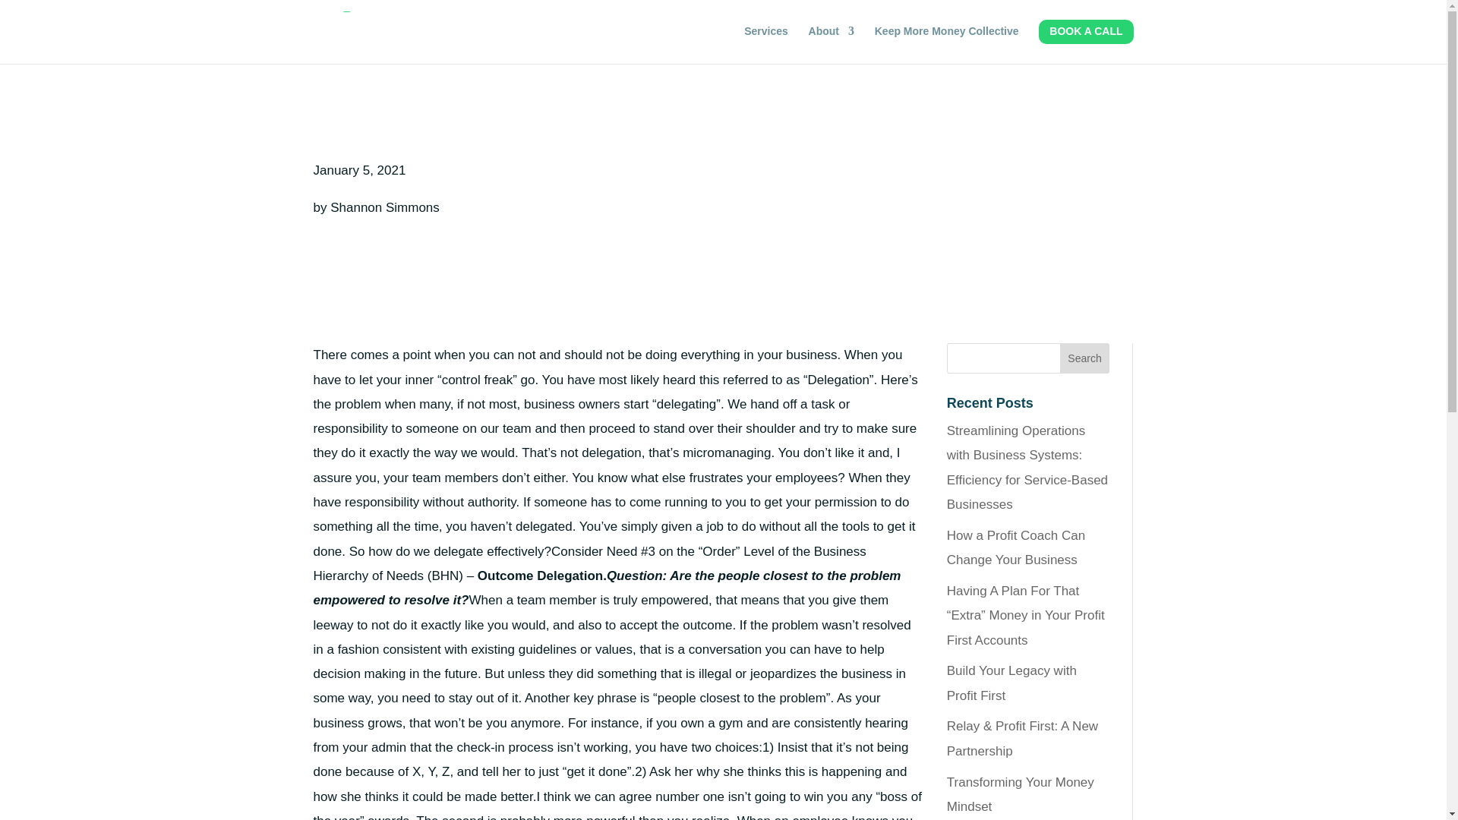 The width and height of the screenshot is (1458, 820). I want to click on Transforming Your Money Mindset, so click(1021, 794).